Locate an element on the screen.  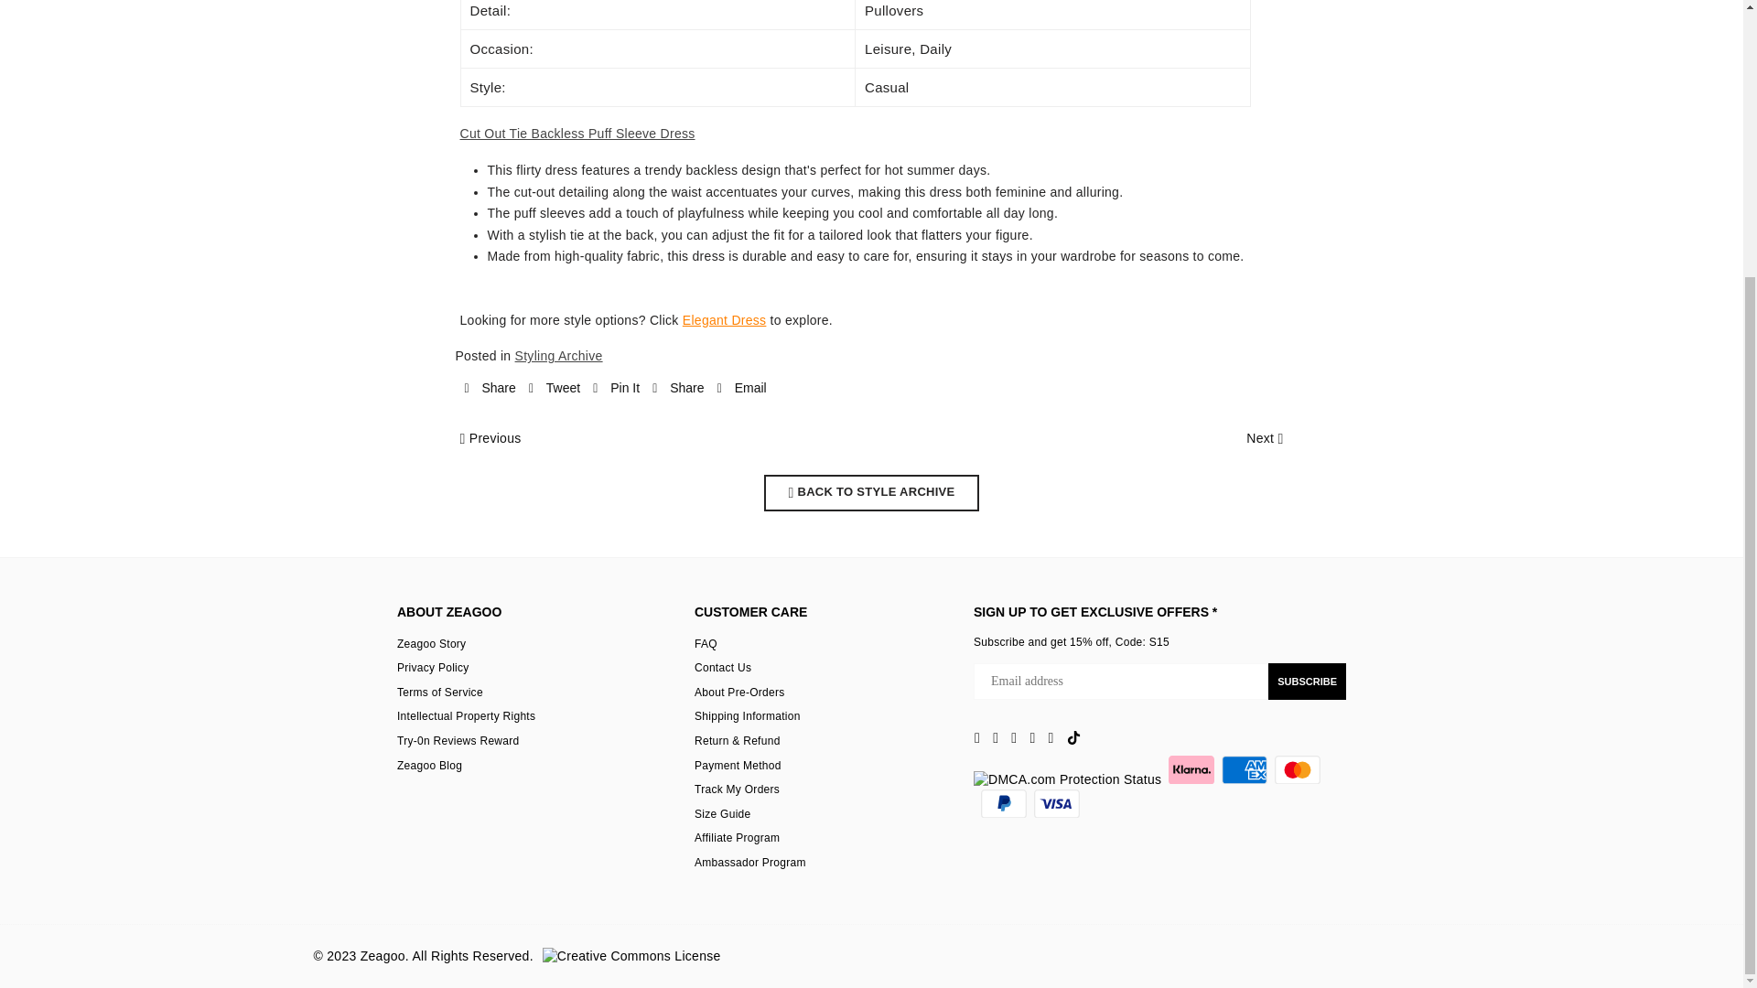
Share on Linked In is located at coordinates (677, 388).